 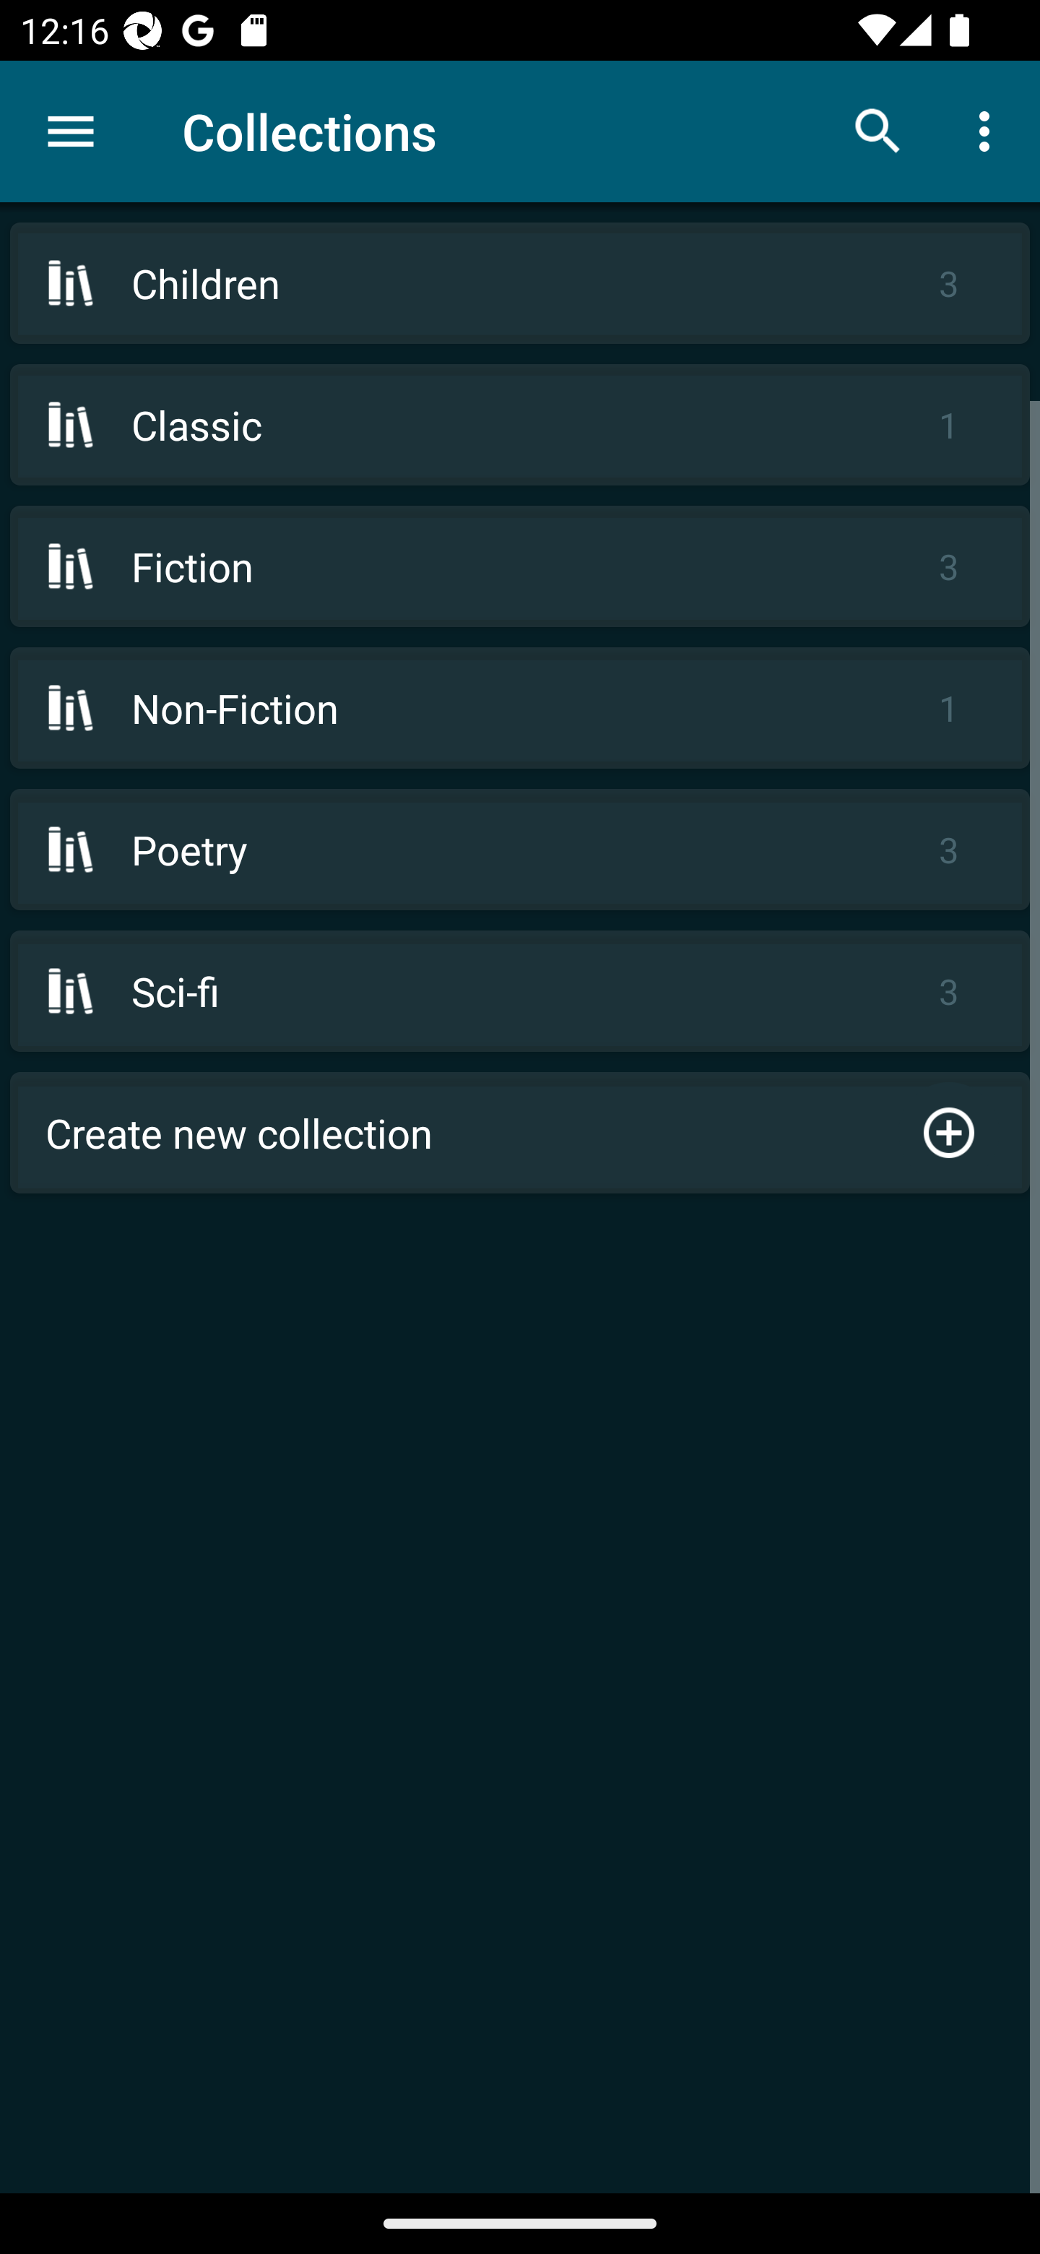 What do you see at coordinates (520, 991) in the screenshot?
I see `Sci-fi 3` at bounding box center [520, 991].